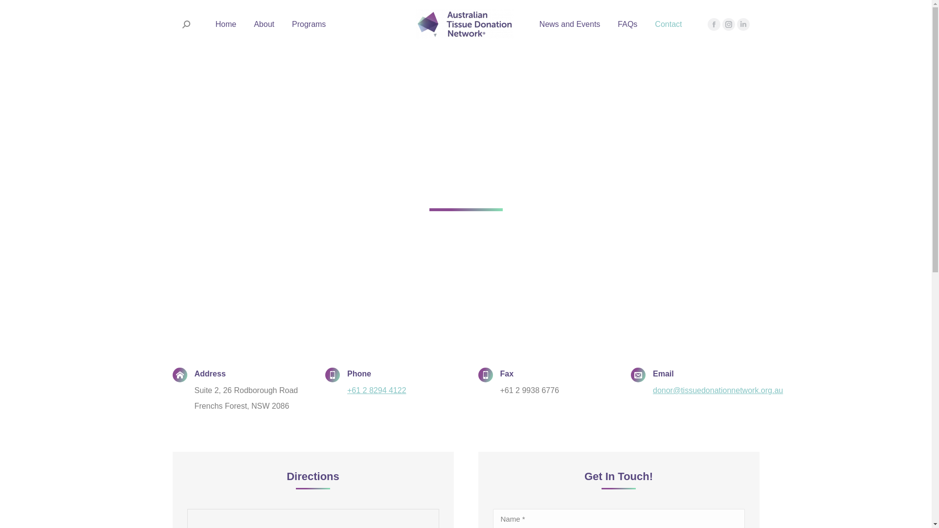 Image resolution: width=939 pixels, height=528 pixels. Describe the element at coordinates (581, 462) in the screenshot. I see `submit` at that location.